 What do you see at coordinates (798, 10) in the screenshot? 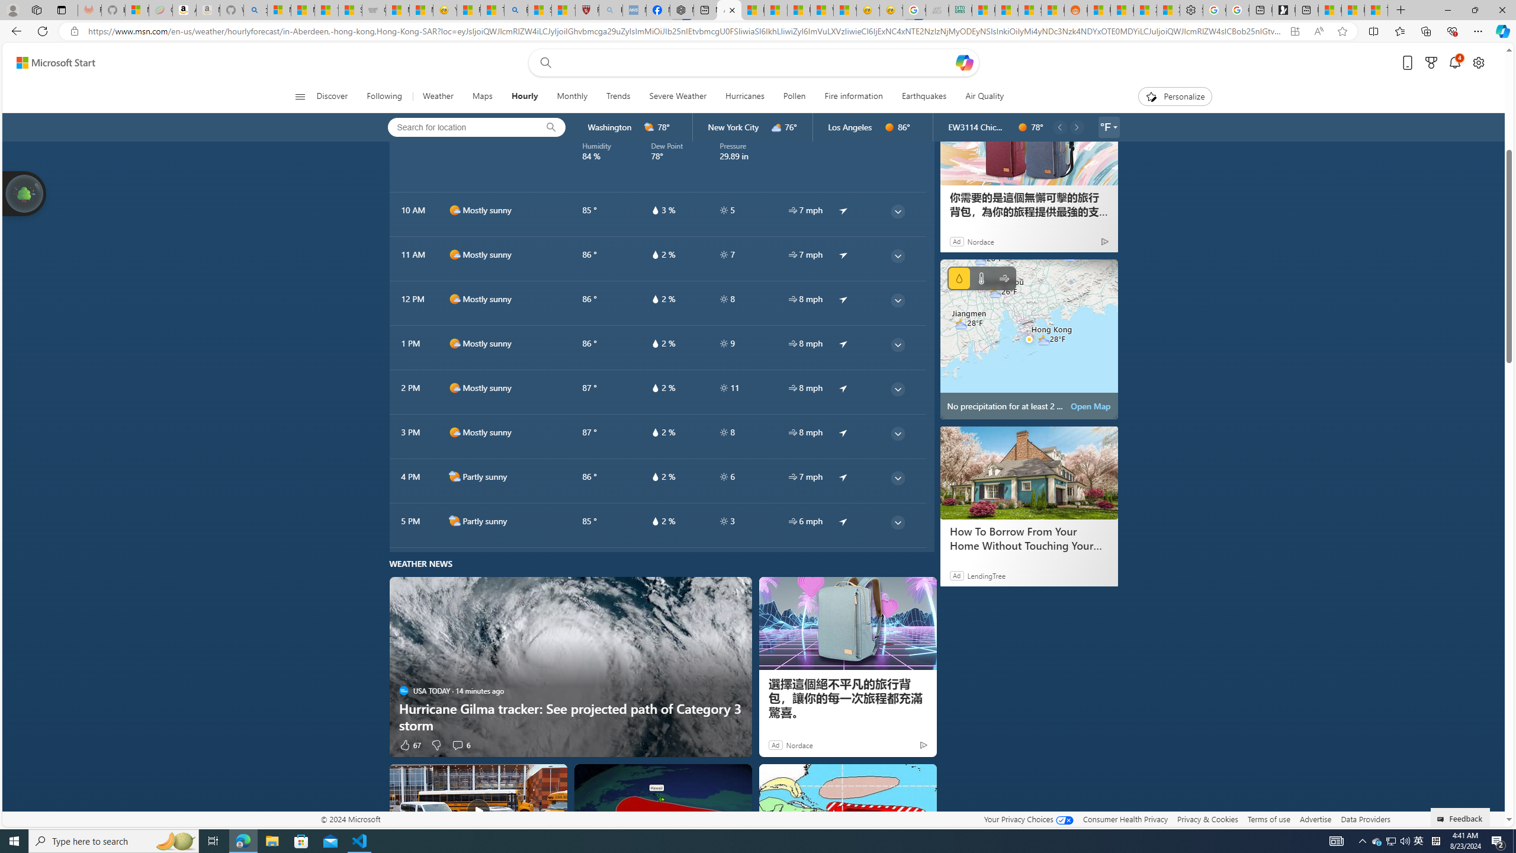
I see `Fitness - MSN` at bounding box center [798, 10].